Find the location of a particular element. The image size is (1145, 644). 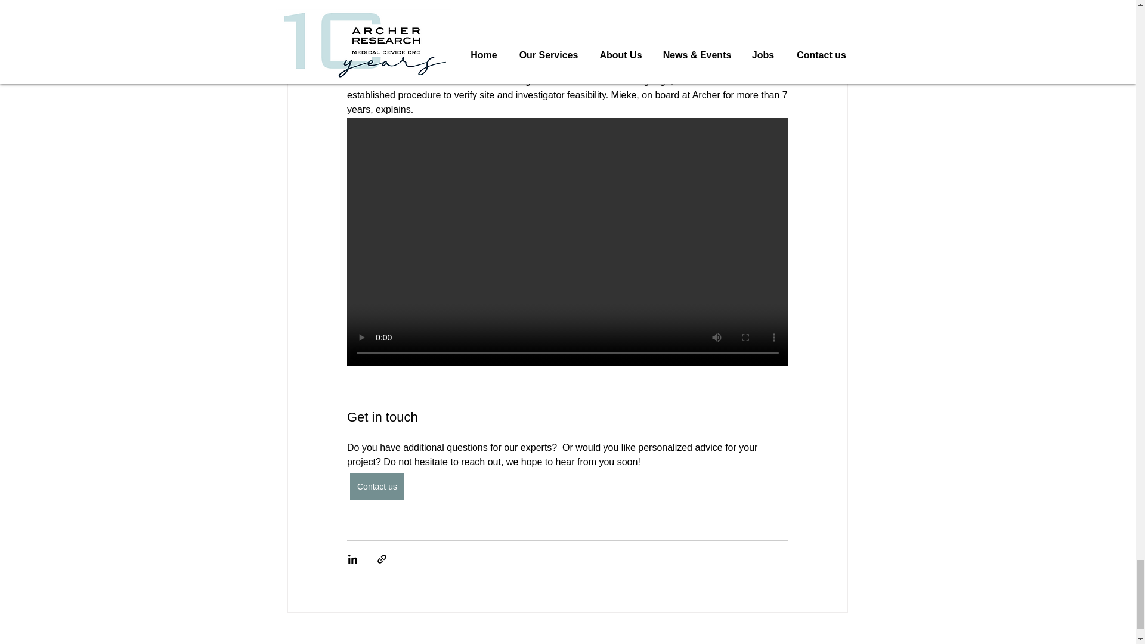

Follow Archer Research on LinkedIn is located at coordinates (784, 642).